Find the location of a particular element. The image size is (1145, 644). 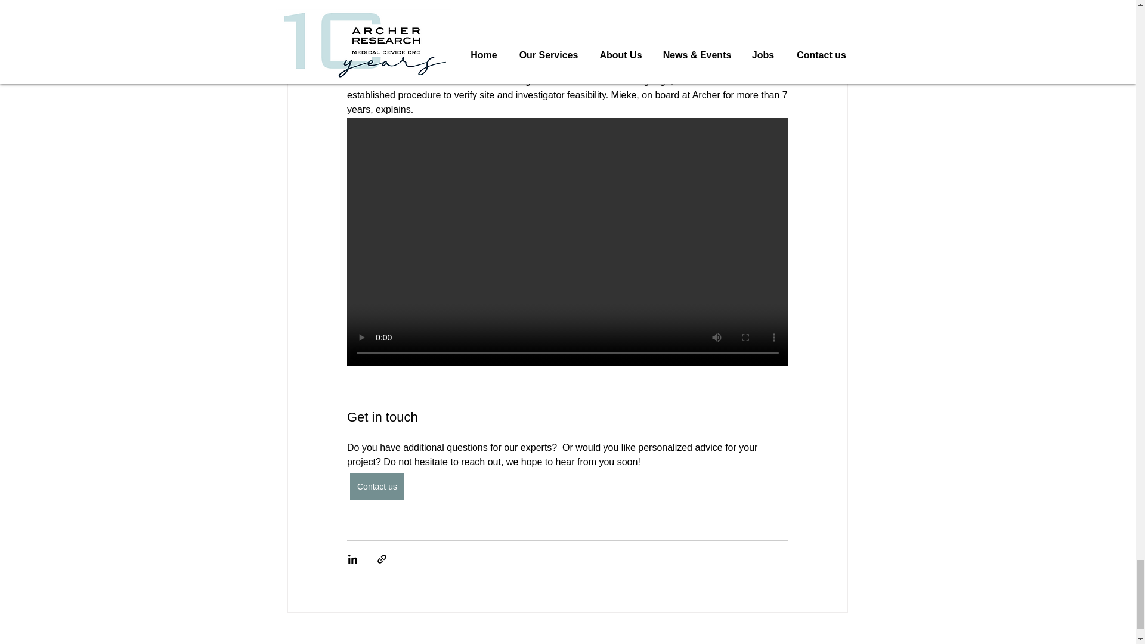

Follow Archer Research on LinkedIn is located at coordinates (784, 642).